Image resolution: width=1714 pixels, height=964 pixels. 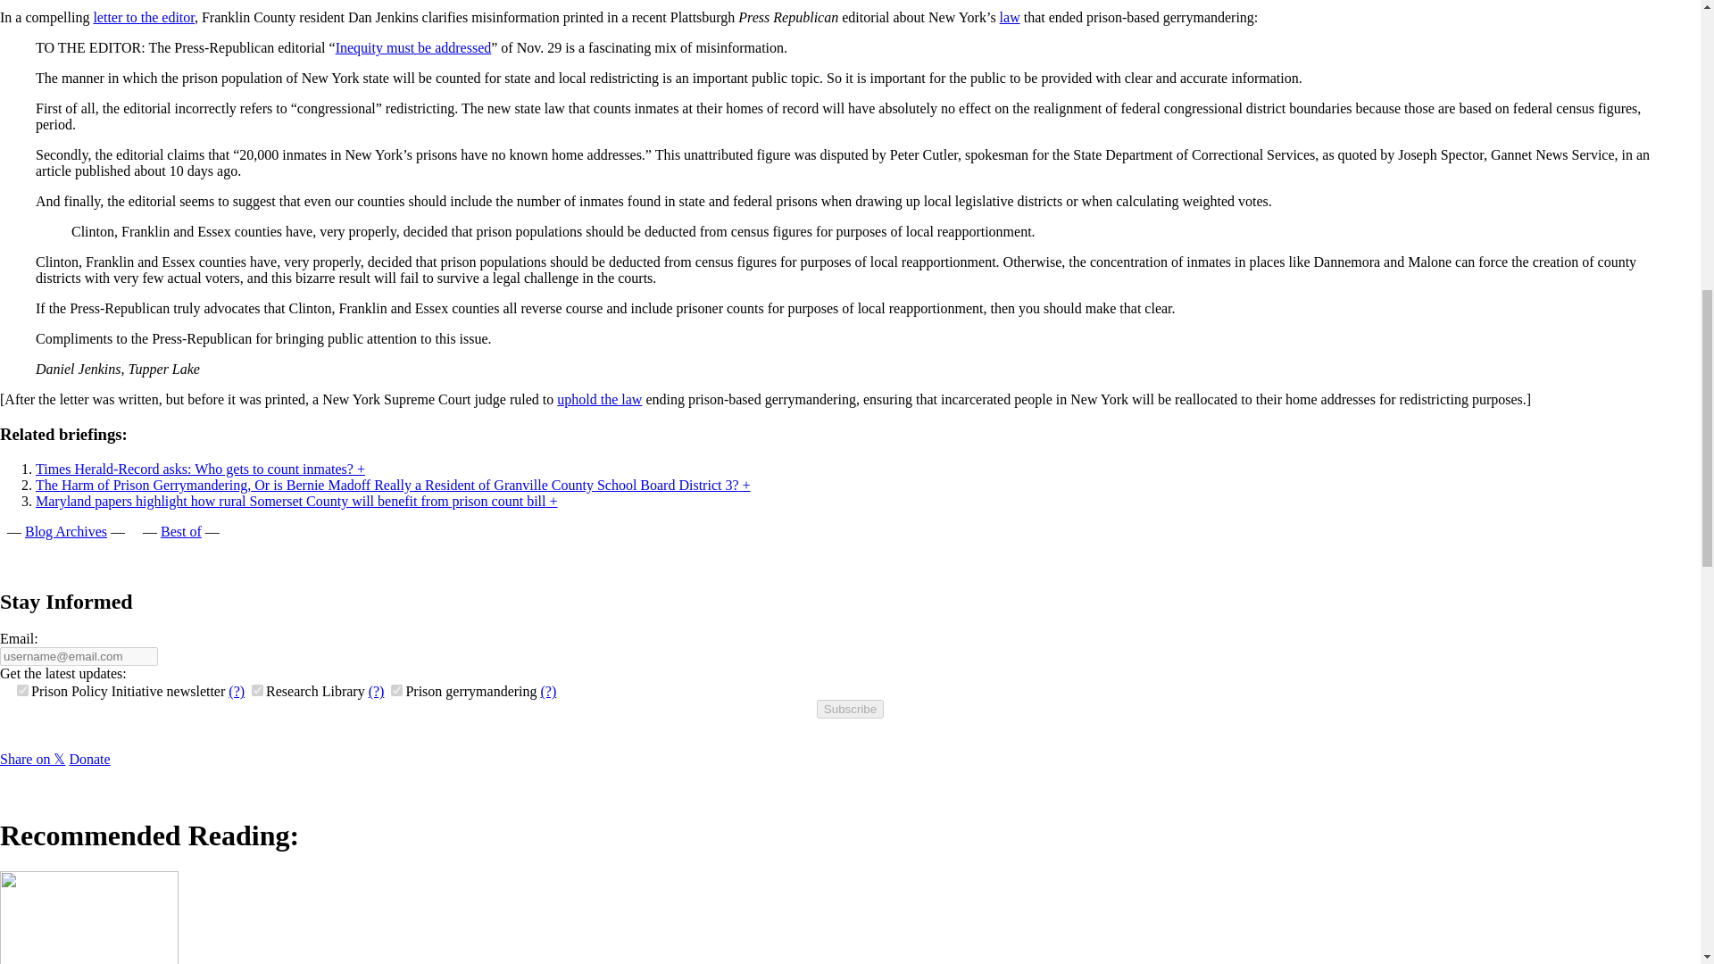 What do you see at coordinates (850, 709) in the screenshot?
I see `Subscribe` at bounding box center [850, 709].